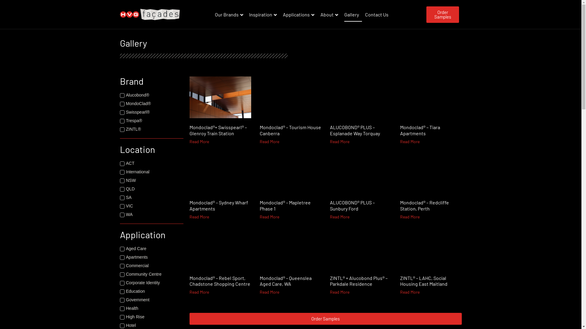  Describe the element at coordinates (339, 217) in the screenshot. I see `Read More` at that location.